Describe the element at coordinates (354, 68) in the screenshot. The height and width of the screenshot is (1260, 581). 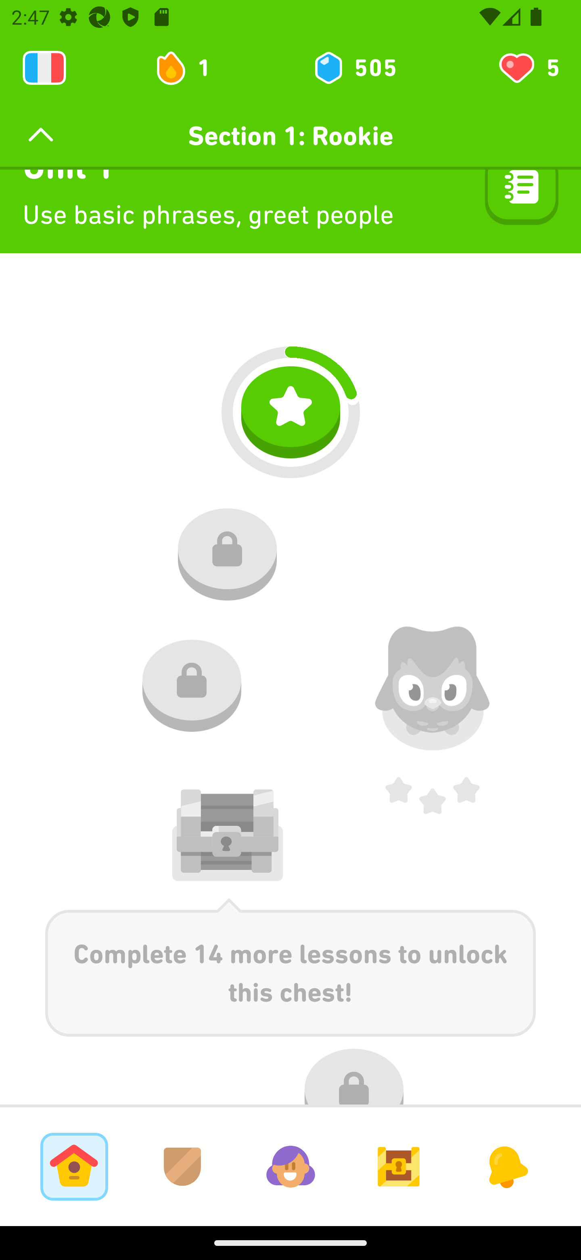
I see `505` at that location.